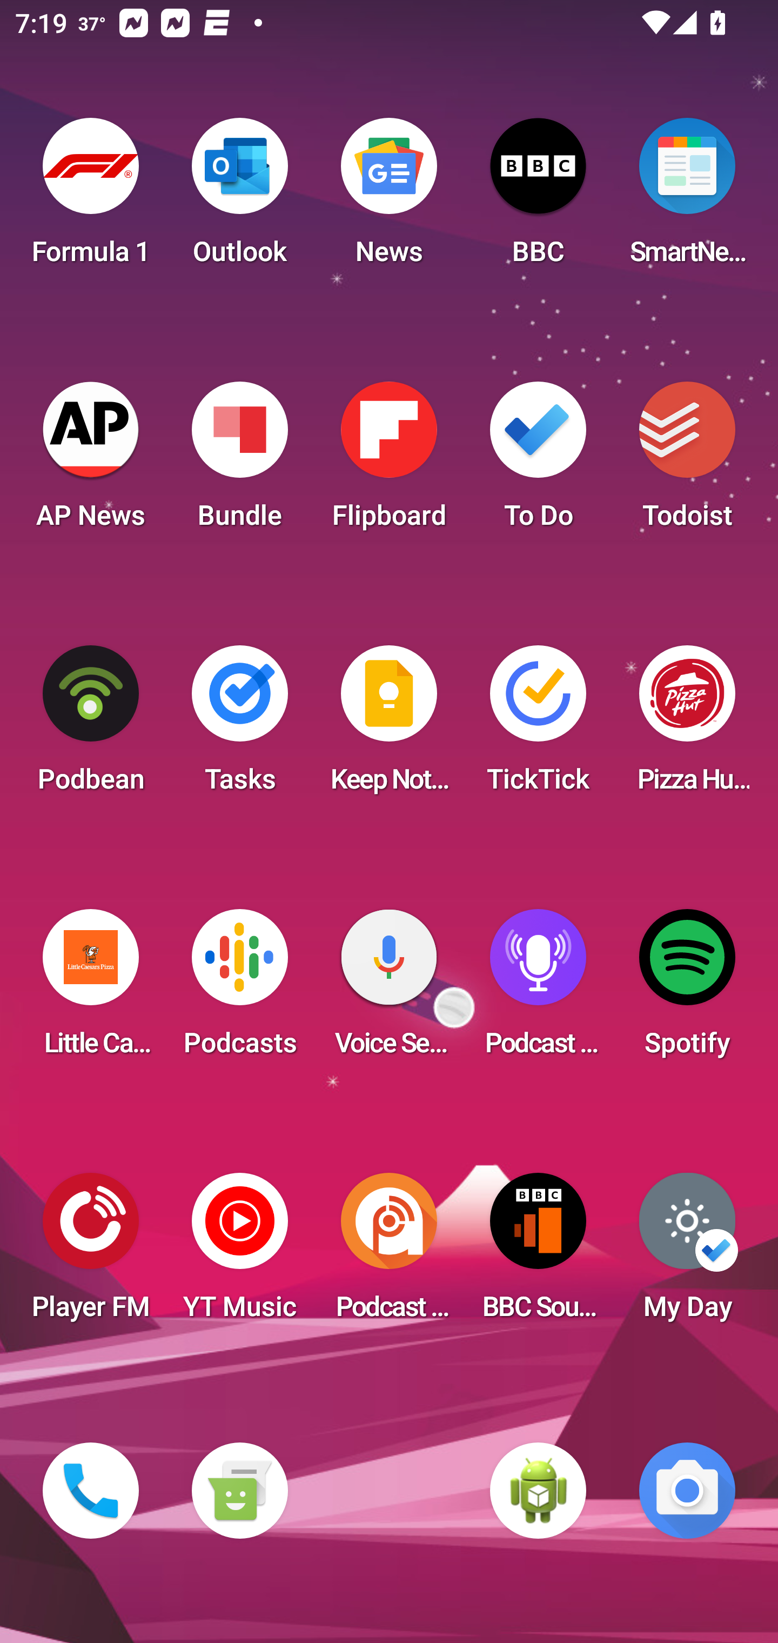 This screenshot has height=1643, width=778. I want to click on BBC, so click(538, 198).